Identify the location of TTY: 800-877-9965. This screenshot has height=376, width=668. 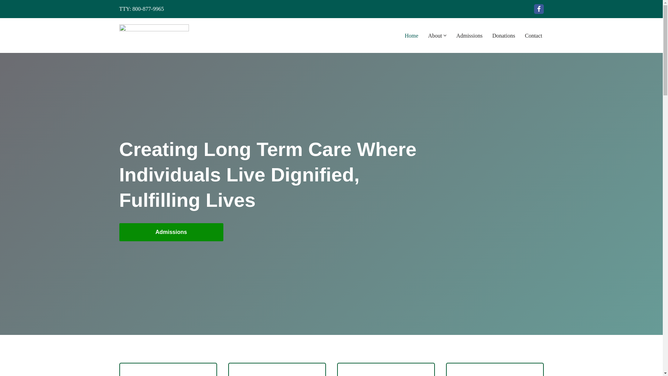
(141, 9).